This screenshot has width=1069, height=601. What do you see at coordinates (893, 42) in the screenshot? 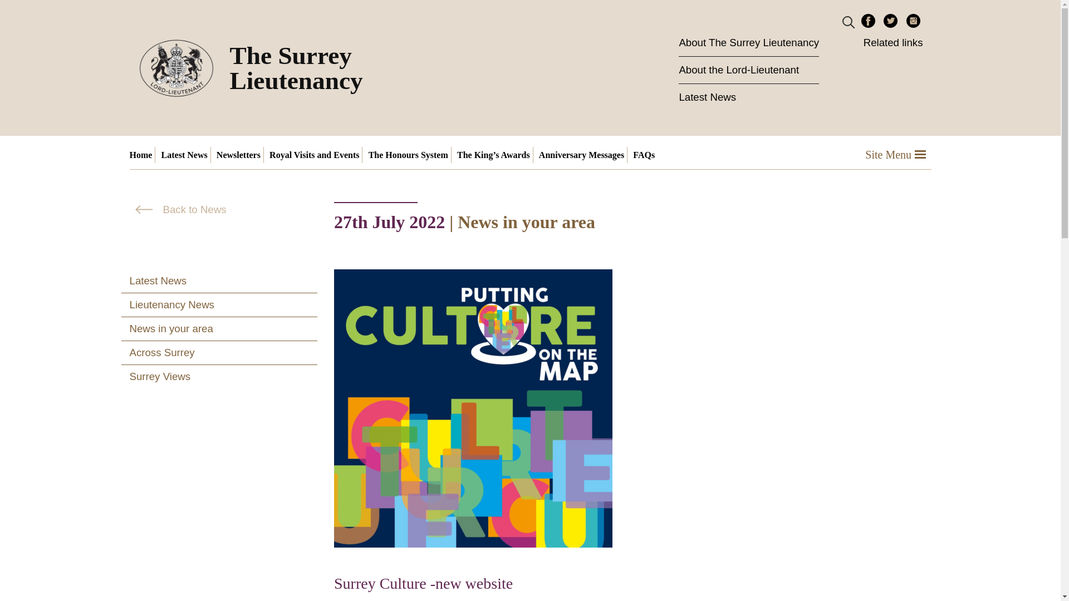
I see `Surrey Lieutenancy Related links` at bounding box center [893, 42].